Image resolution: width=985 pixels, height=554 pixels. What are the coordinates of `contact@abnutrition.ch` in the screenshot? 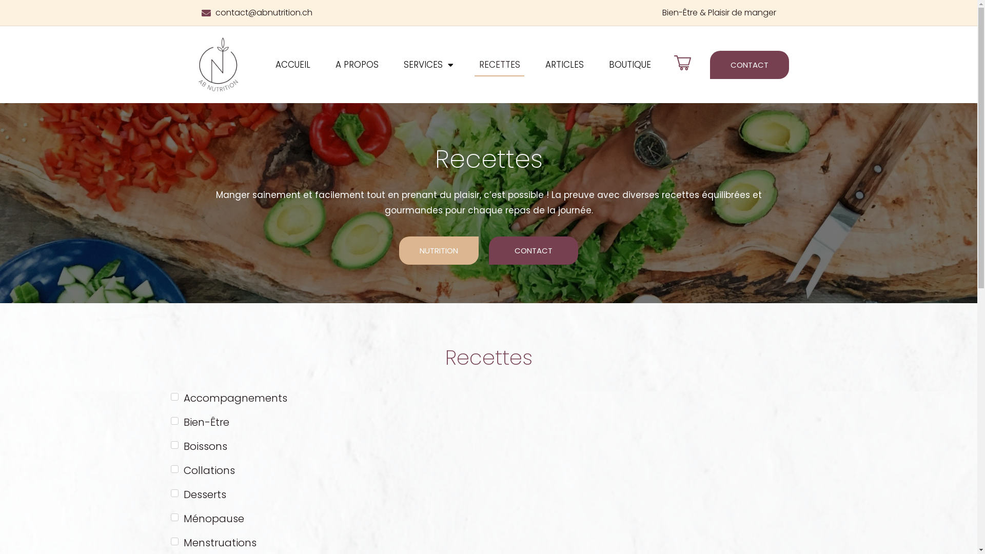 It's located at (342, 13).